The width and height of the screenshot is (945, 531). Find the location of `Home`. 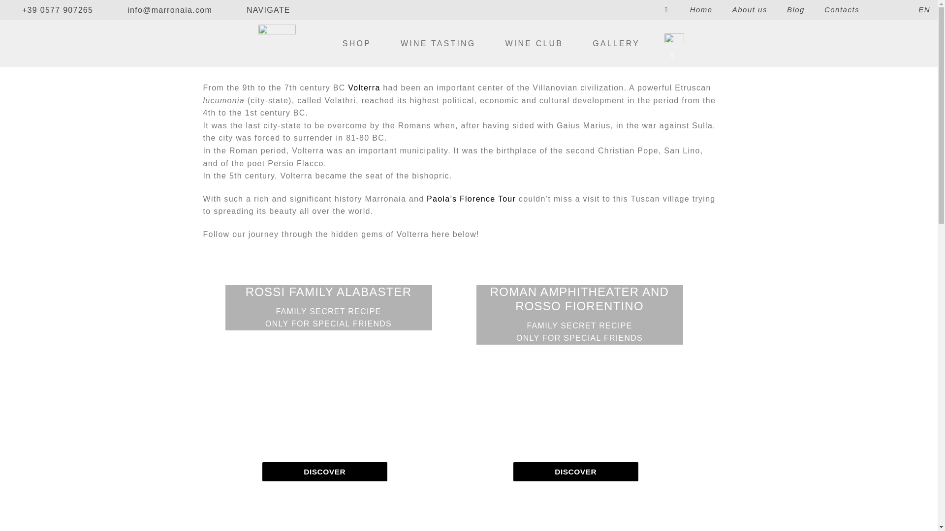

Home is located at coordinates (701, 10).